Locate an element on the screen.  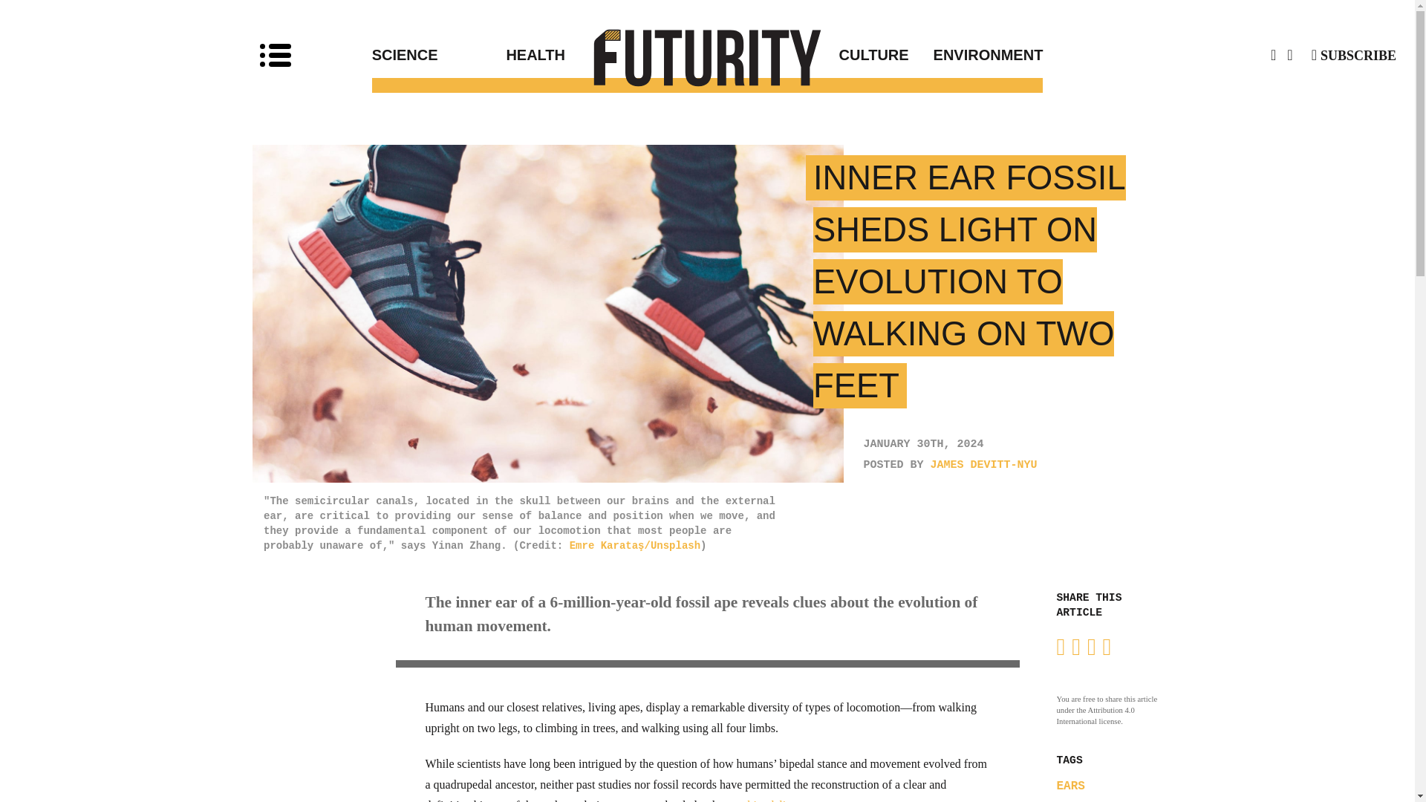
Health is located at coordinates (606, 55).